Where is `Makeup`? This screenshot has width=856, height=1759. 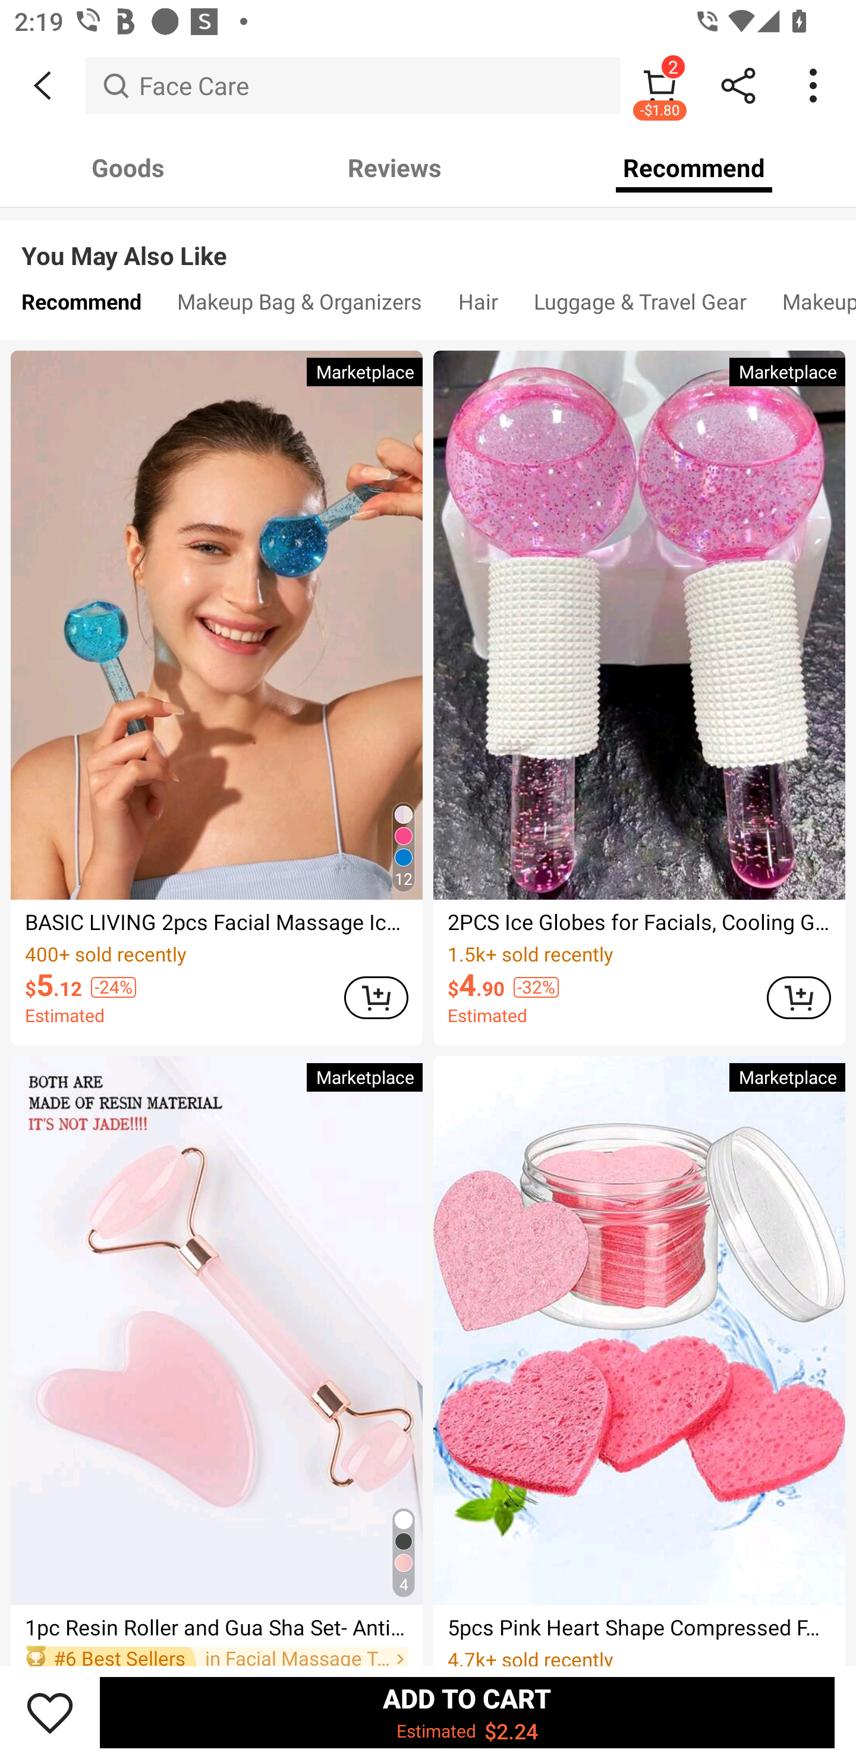 Makeup is located at coordinates (810, 307).